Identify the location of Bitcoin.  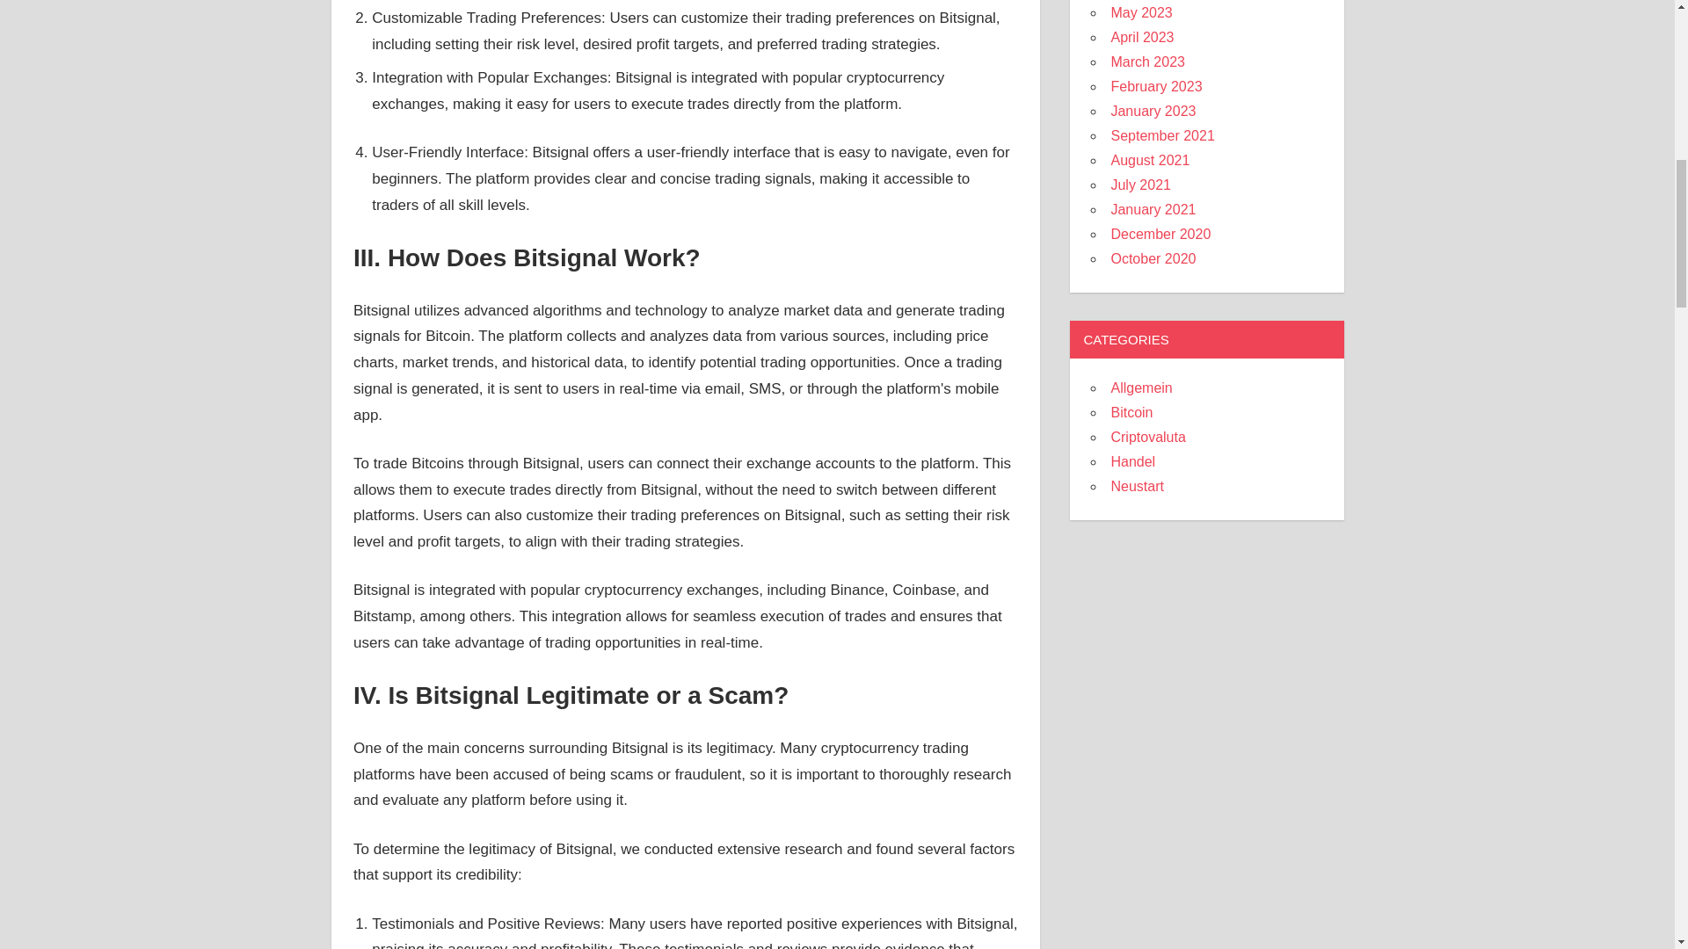
(1131, 413).